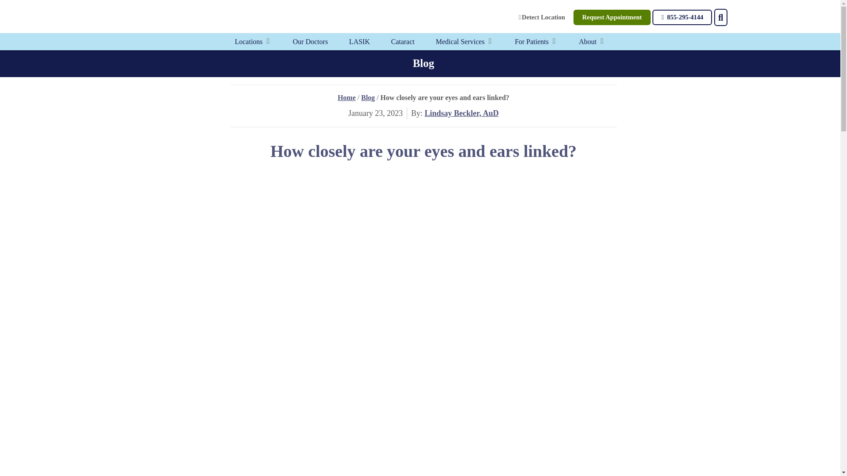 This screenshot has height=476, width=847. What do you see at coordinates (460, 41) in the screenshot?
I see `Medical Services` at bounding box center [460, 41].